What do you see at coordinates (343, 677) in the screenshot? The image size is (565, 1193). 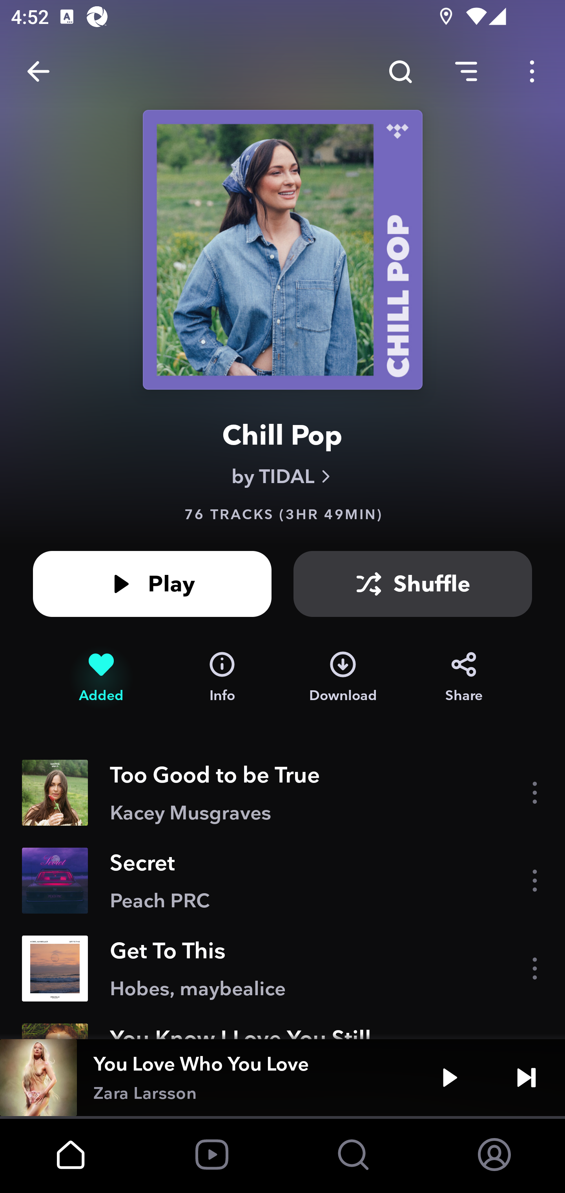 I see `Download` at bounding box center [343, 677].